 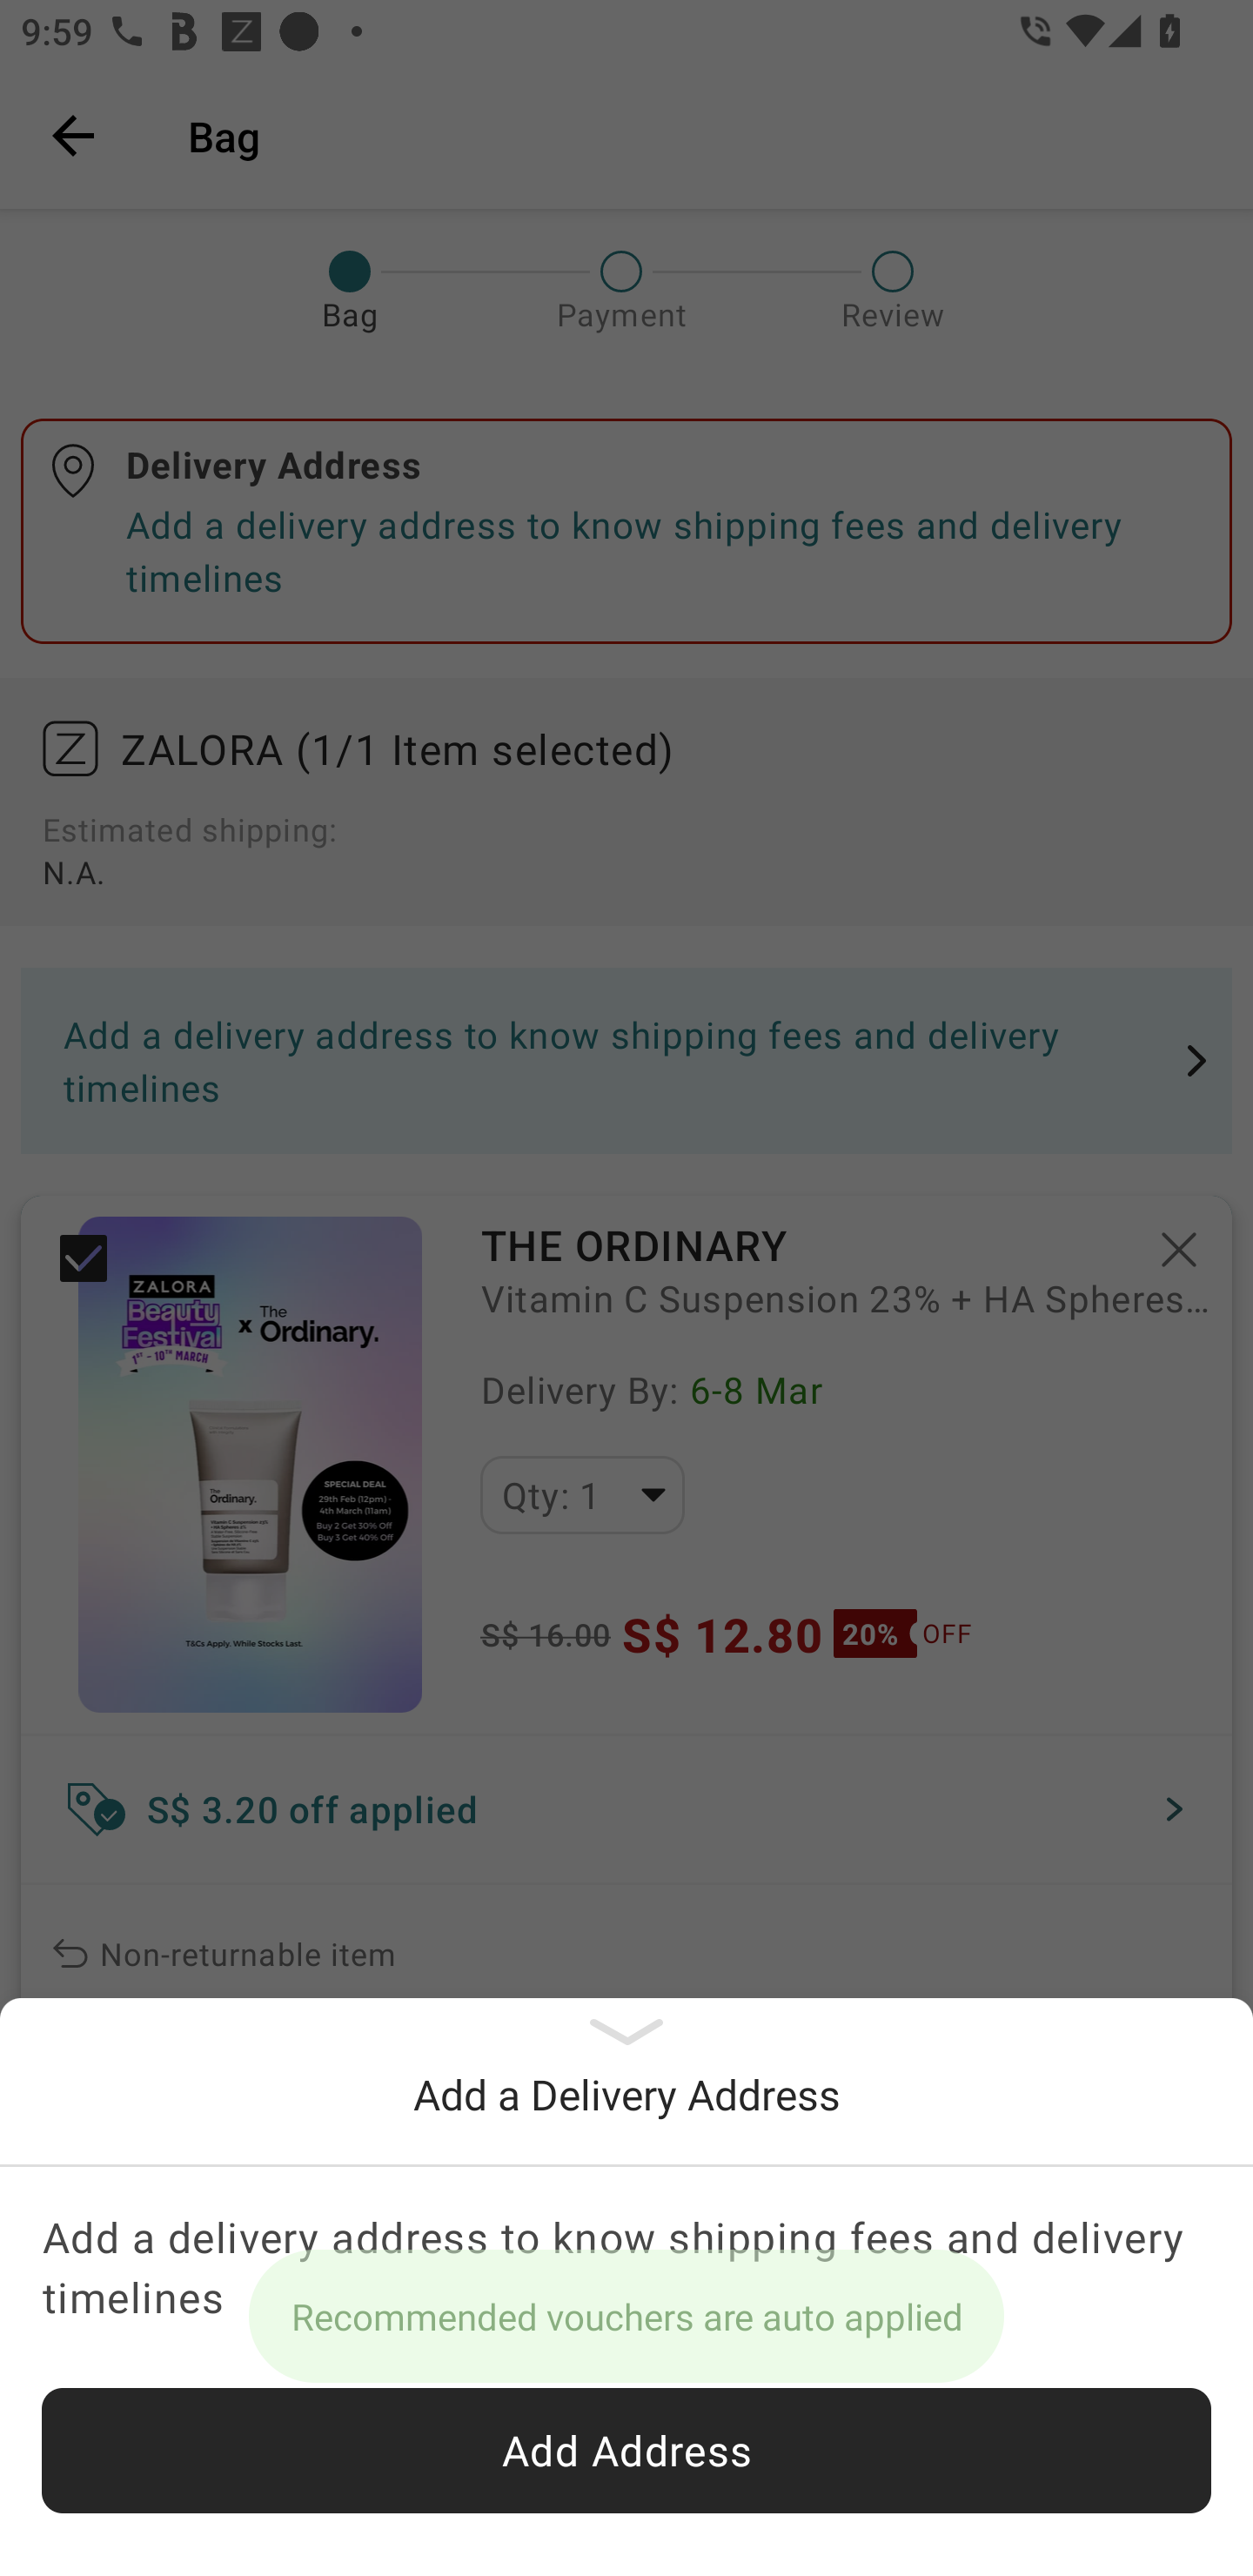 I want to click on Add Address, so click(x=626, y=2451).